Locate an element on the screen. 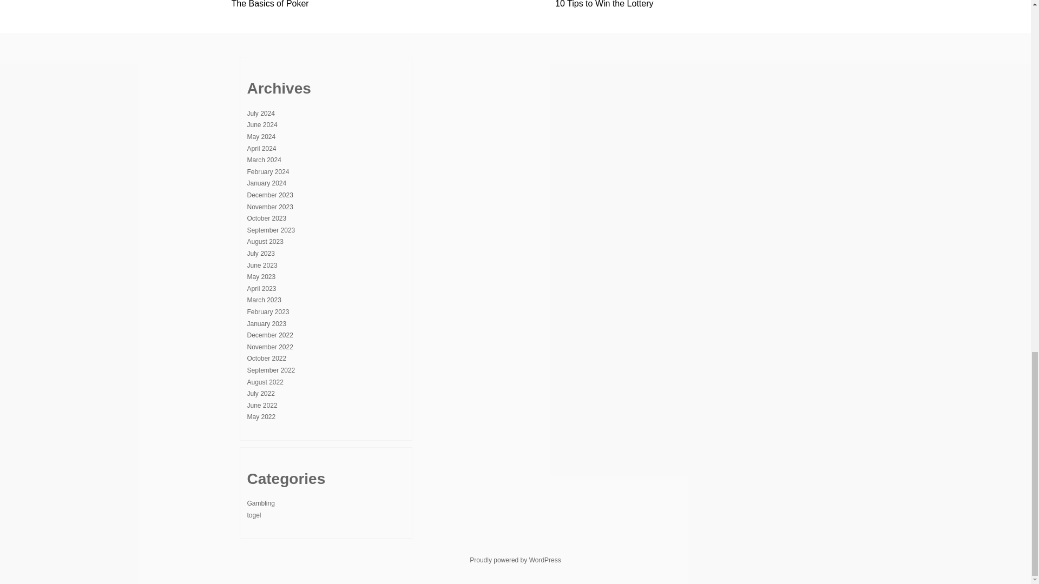 This screenshot has width=1039, height=584. February 2024 is located at coordinates (267, 172).